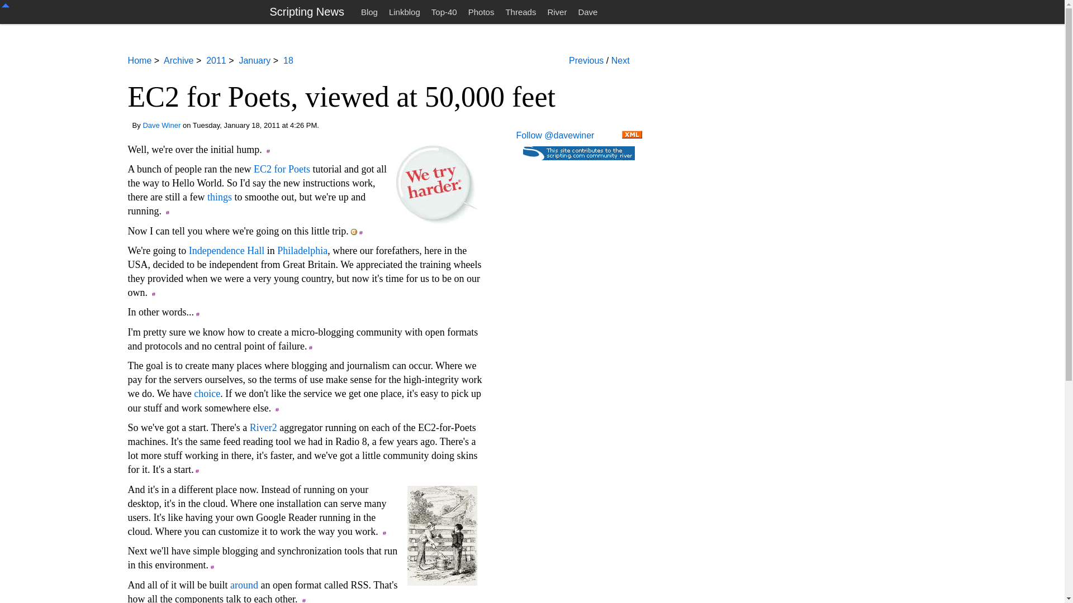  Describe the element at coordinates (521, 12) in the screenshot. I see `Threads` at that location.